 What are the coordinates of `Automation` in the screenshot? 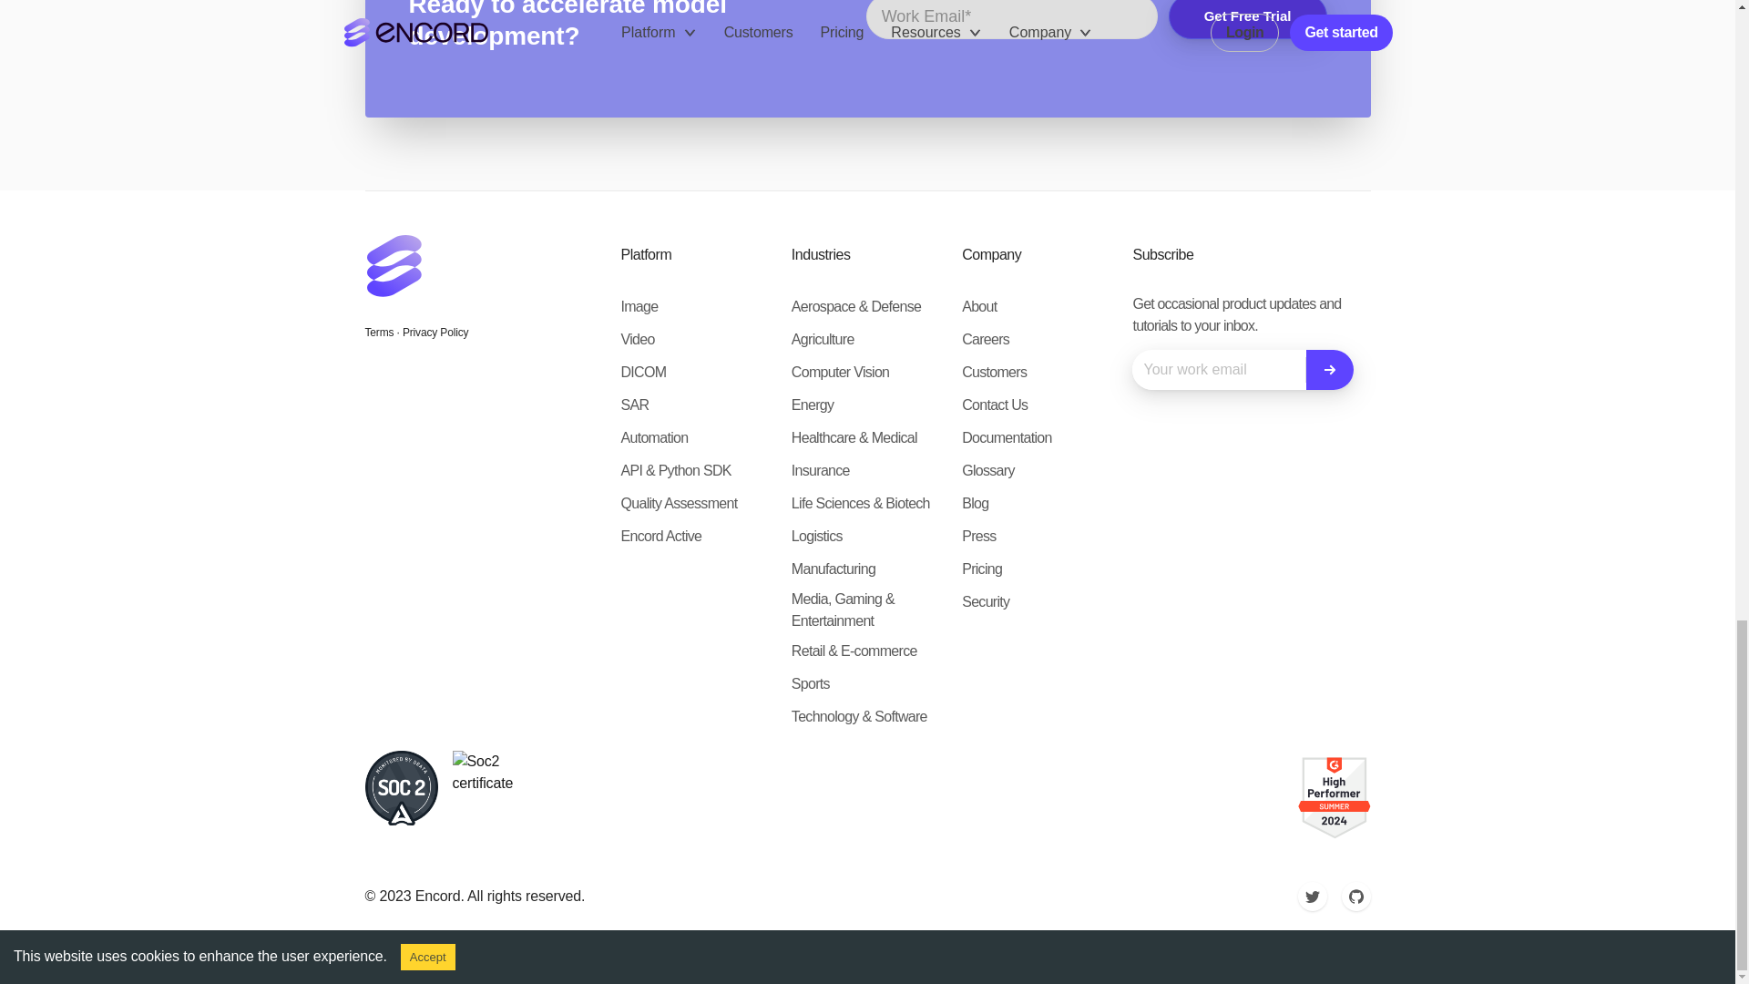 It's located at (654, 437).